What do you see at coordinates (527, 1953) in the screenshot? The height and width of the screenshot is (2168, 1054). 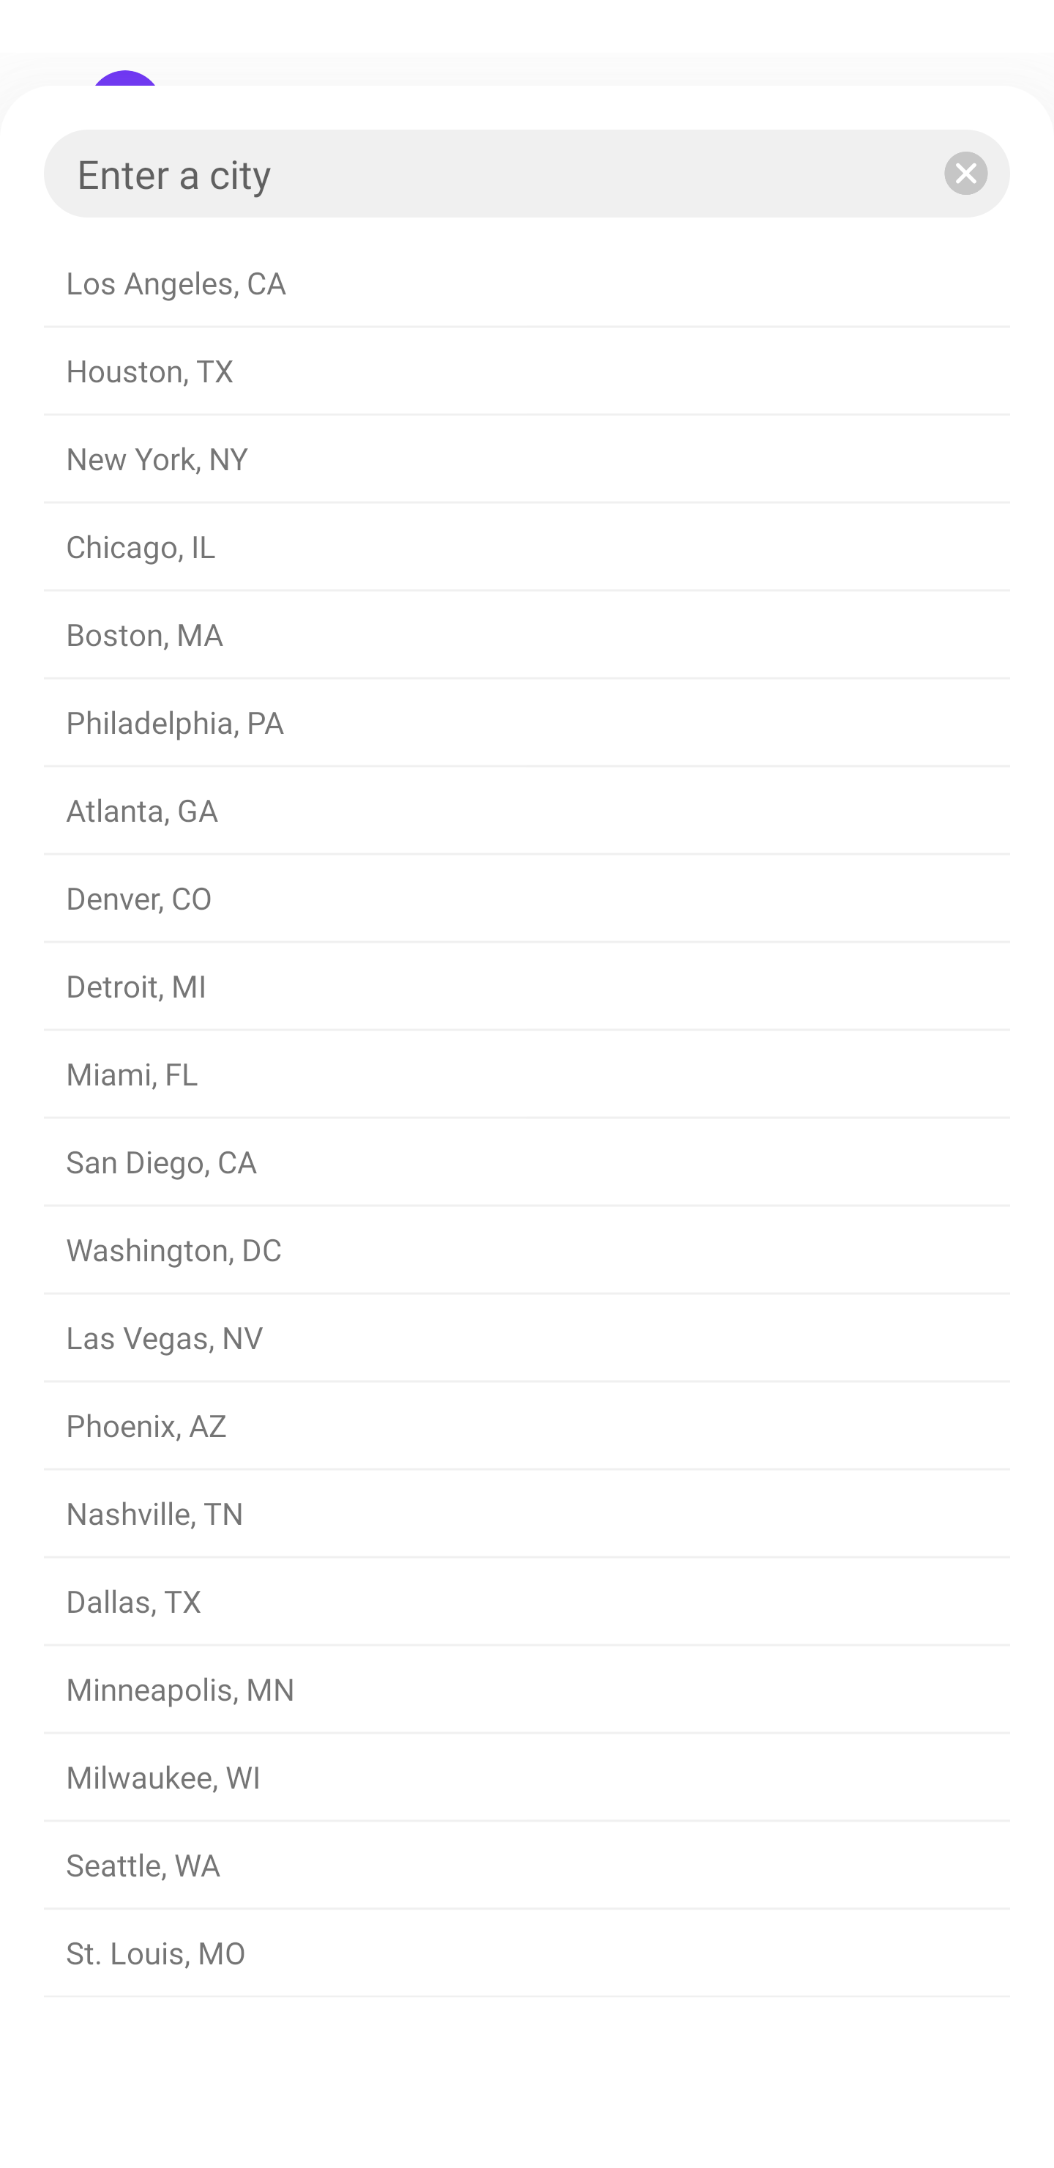 I see `St. Louis, MO` at bounding box center [527, 1953].